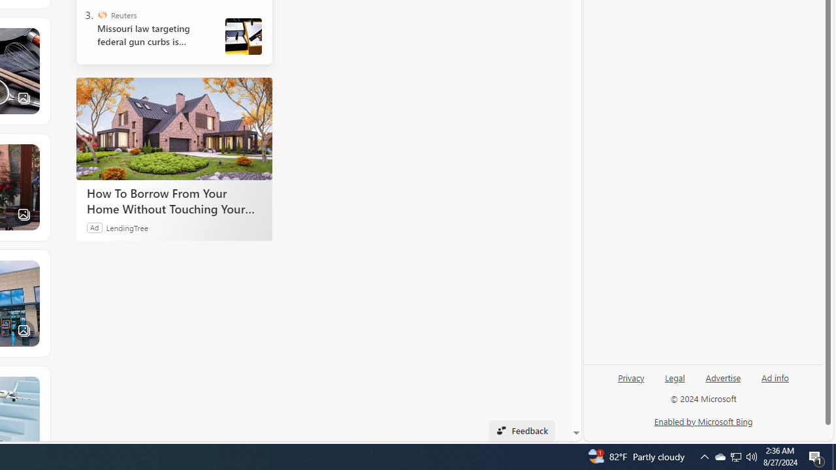 The width and height of the screenshot is (836, 470). Describe the element at coordinates (675, 377) in the screenshot. I see `Legal` at that location.